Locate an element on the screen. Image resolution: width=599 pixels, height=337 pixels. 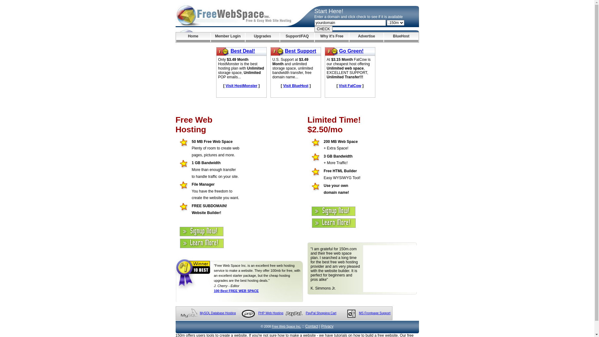
100 Best FREE WEB SPACE is located at coordinates (236, 291).